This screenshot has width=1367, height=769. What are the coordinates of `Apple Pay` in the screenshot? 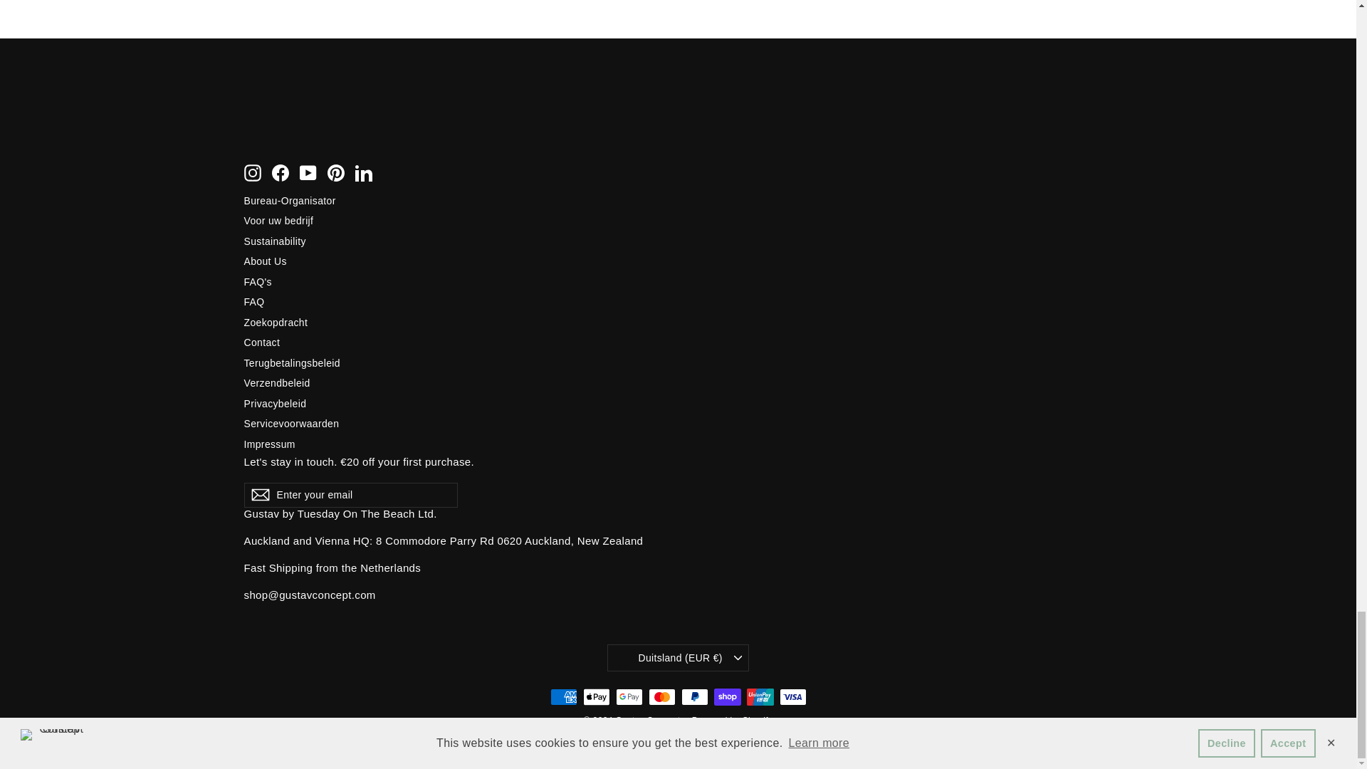 It's located at (595, 698).